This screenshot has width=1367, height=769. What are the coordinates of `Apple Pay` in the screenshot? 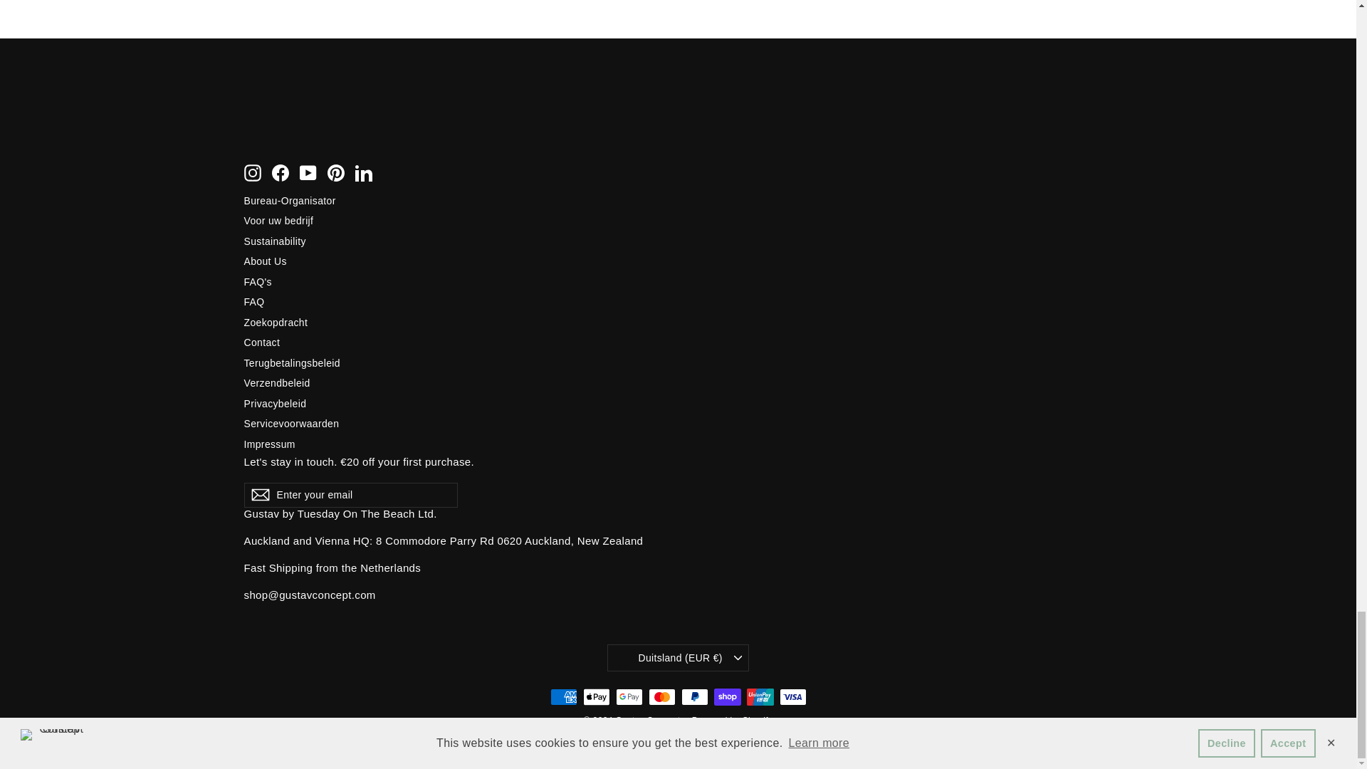 It's located at (595, 698).